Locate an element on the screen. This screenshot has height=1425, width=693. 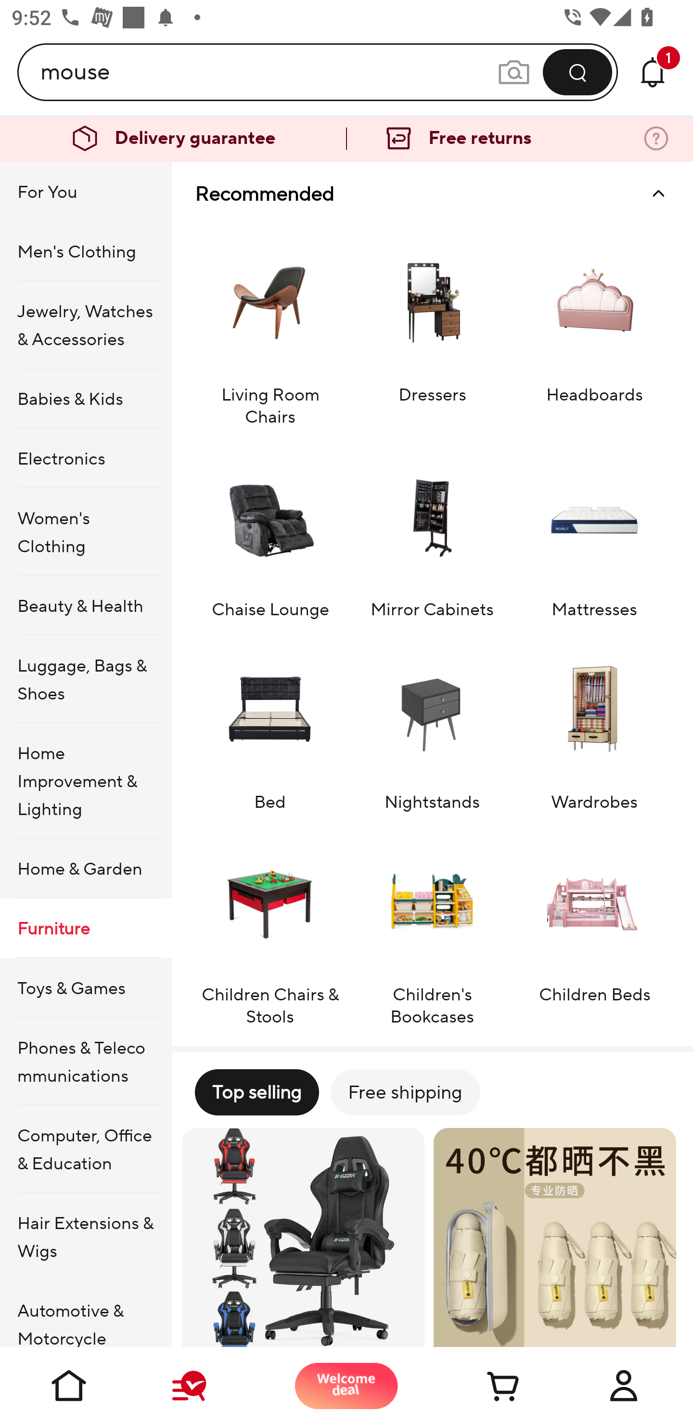
Children Chairs & Stools is located at coordinates (269, 927).